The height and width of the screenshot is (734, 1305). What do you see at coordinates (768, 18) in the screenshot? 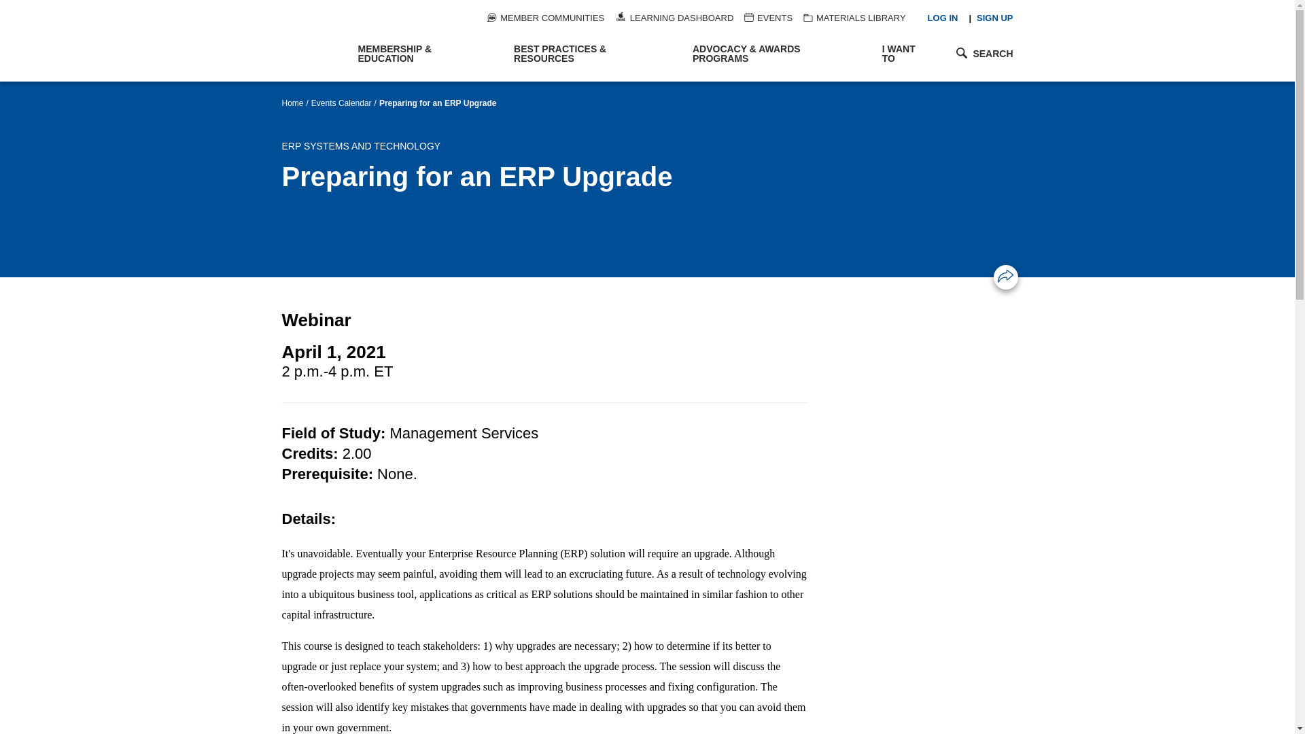
I see `EVENTS` at bounding box center [768, 18].